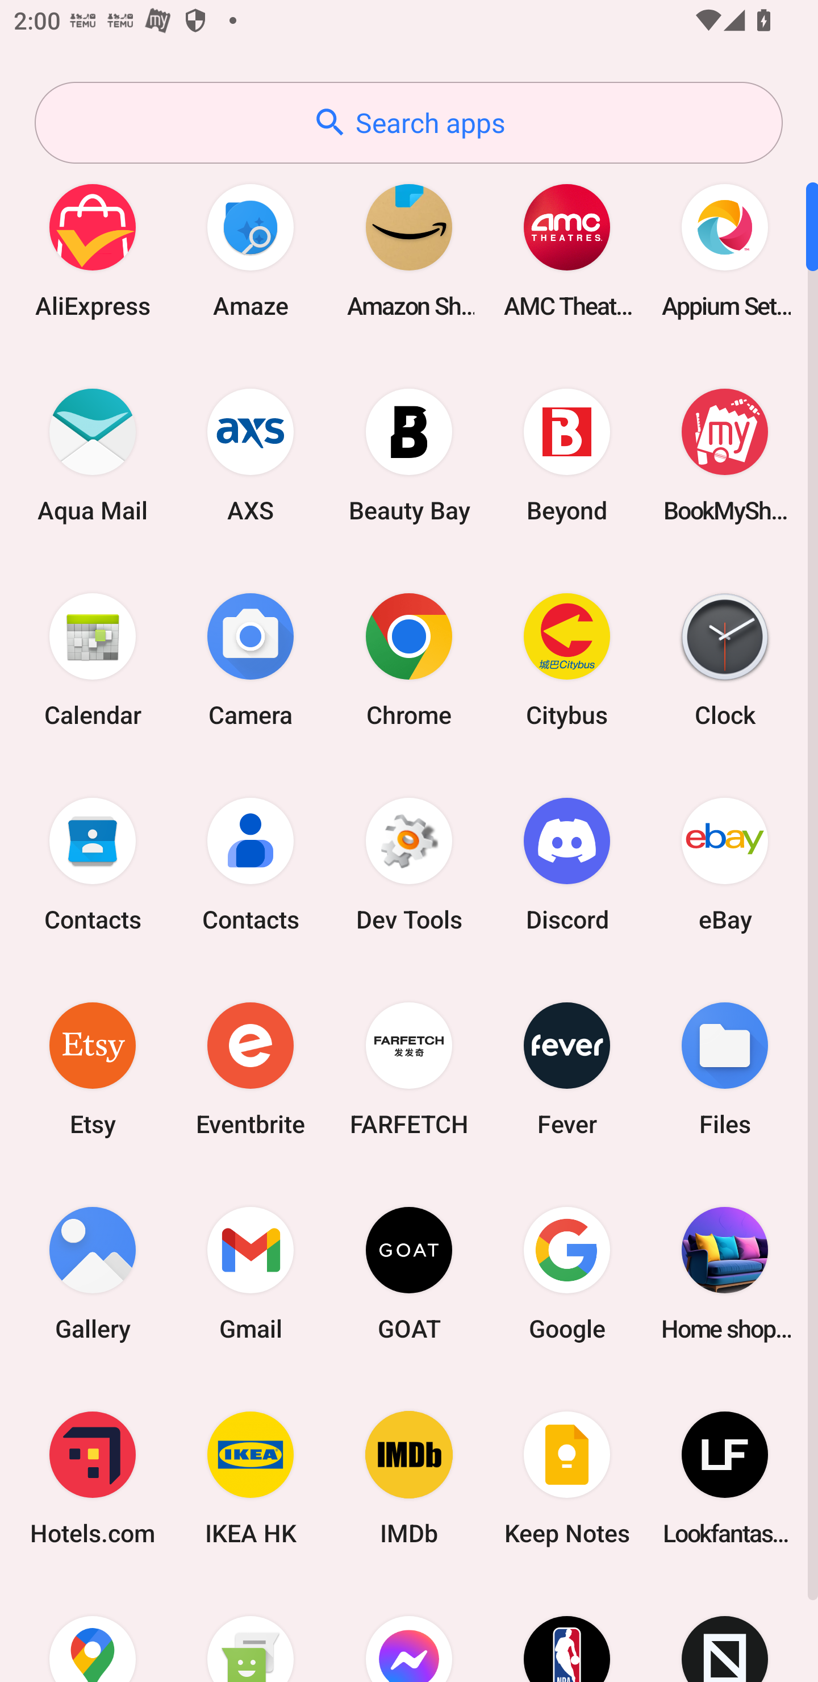  Describe the element at coordinates (409, 1479) in the screenshot. I see `IMDb` at that location.